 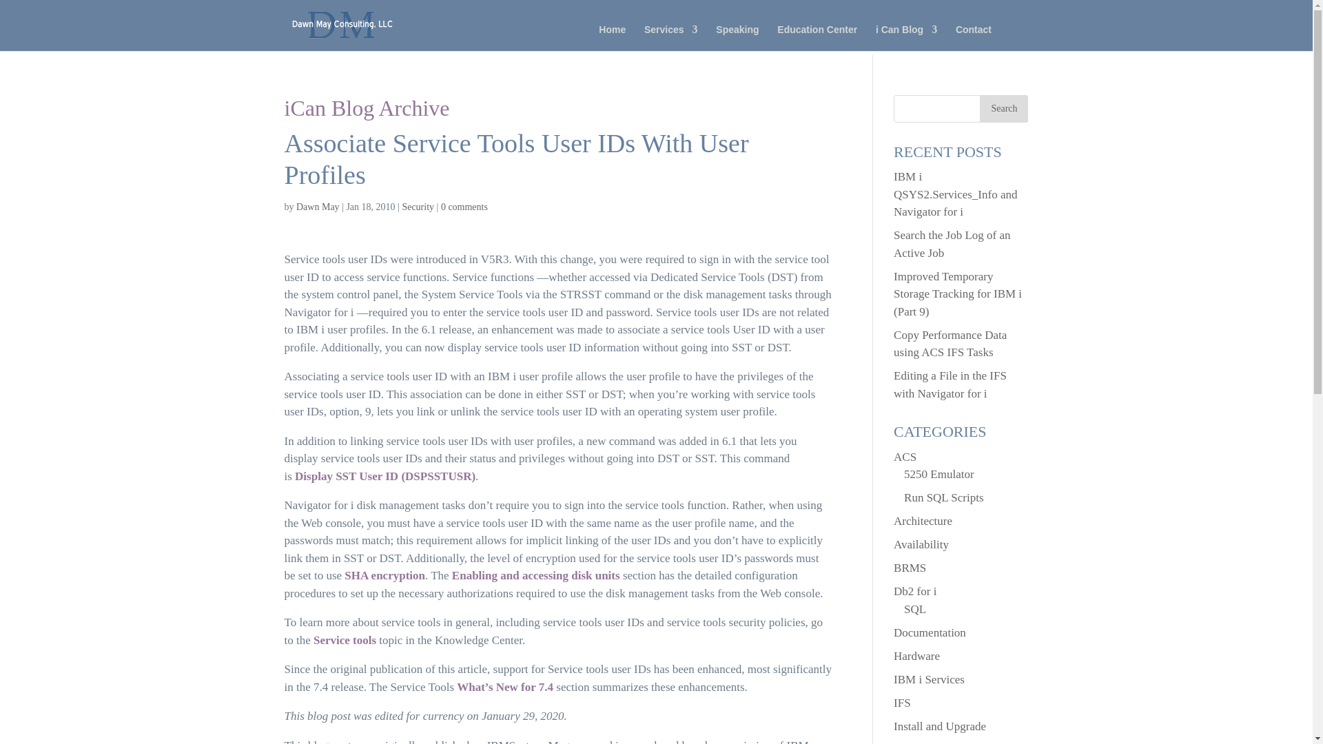 I want to click on Home, so click(x=612, y=37).